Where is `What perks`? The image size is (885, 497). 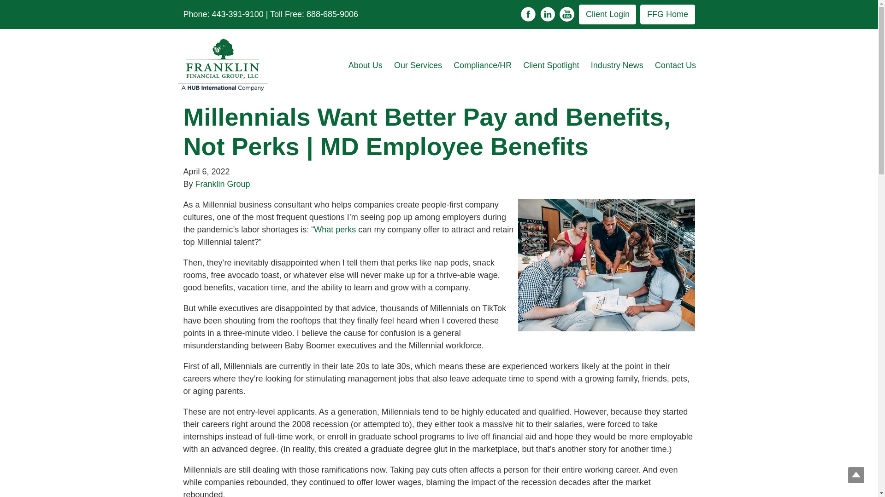 What perks is located at coordinates (335, 229).